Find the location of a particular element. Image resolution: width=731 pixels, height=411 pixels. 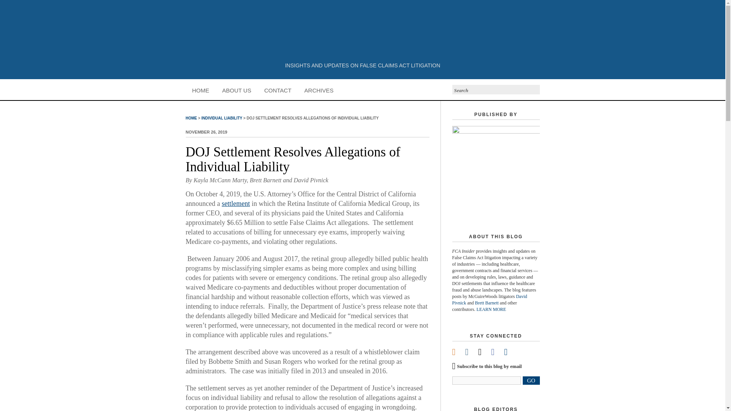

ARCHIVES is located at coordinates (318, 90).